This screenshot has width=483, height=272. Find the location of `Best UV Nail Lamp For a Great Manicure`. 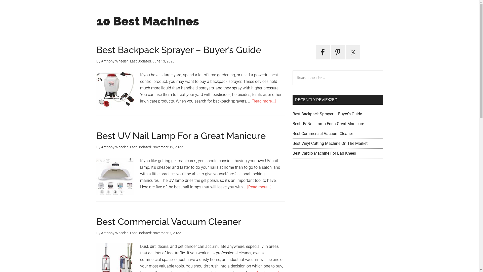

Best UV Nail Lamp For a Great Manicure is located at coordinates (181, 136).